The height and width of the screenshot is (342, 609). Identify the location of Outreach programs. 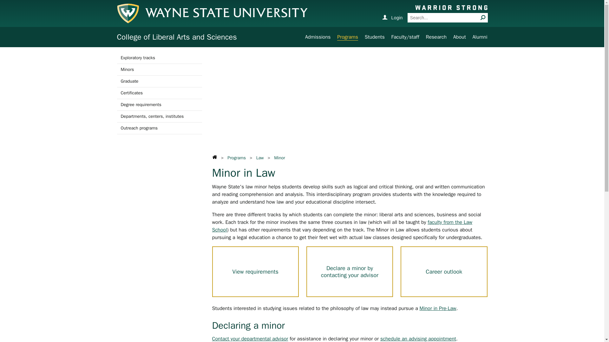
(159, 128).